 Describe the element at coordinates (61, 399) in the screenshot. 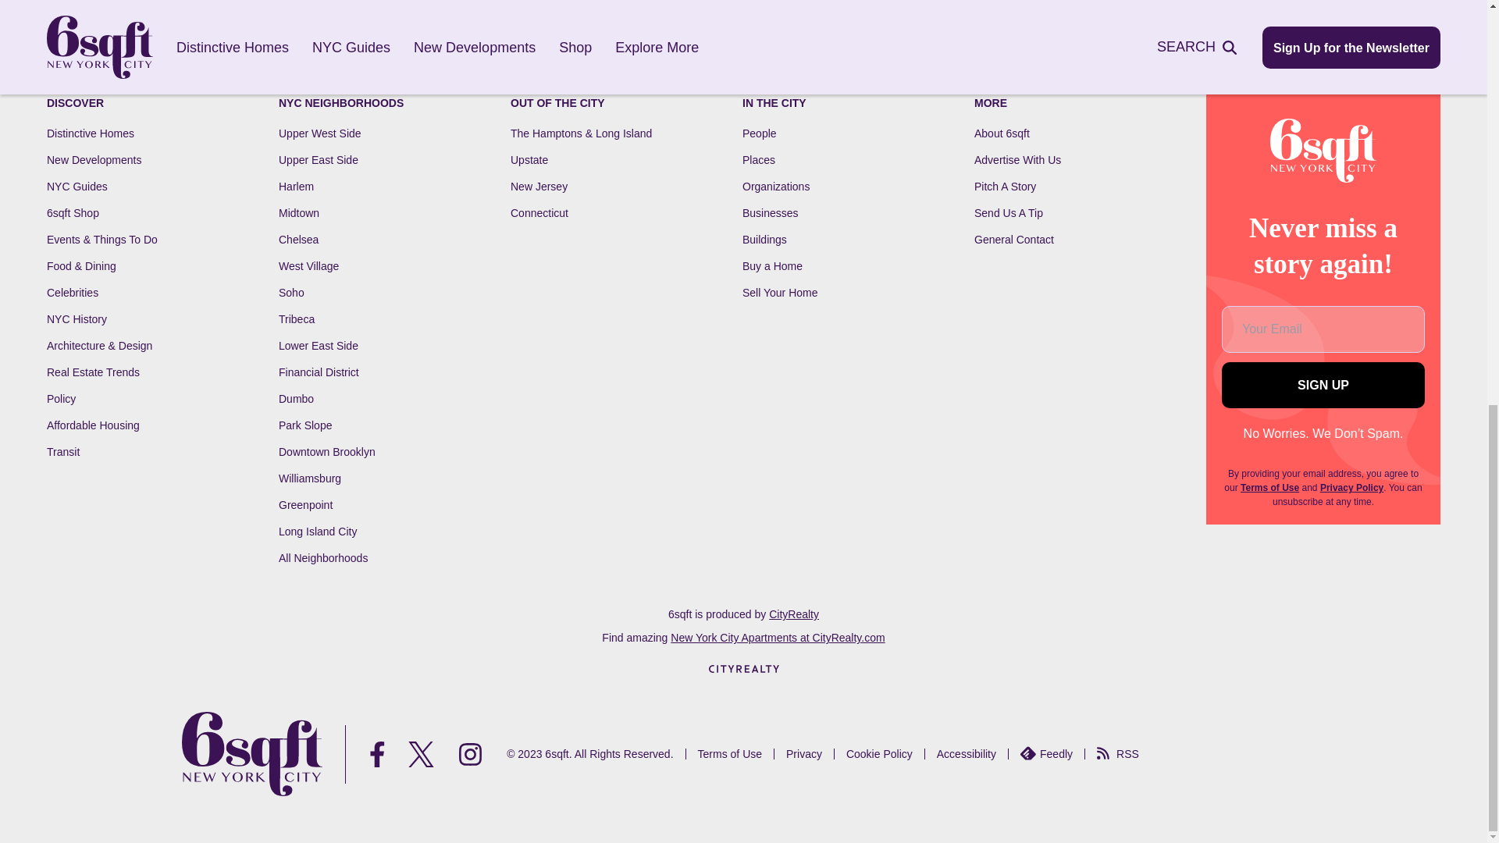

I see `Policy` at that location.